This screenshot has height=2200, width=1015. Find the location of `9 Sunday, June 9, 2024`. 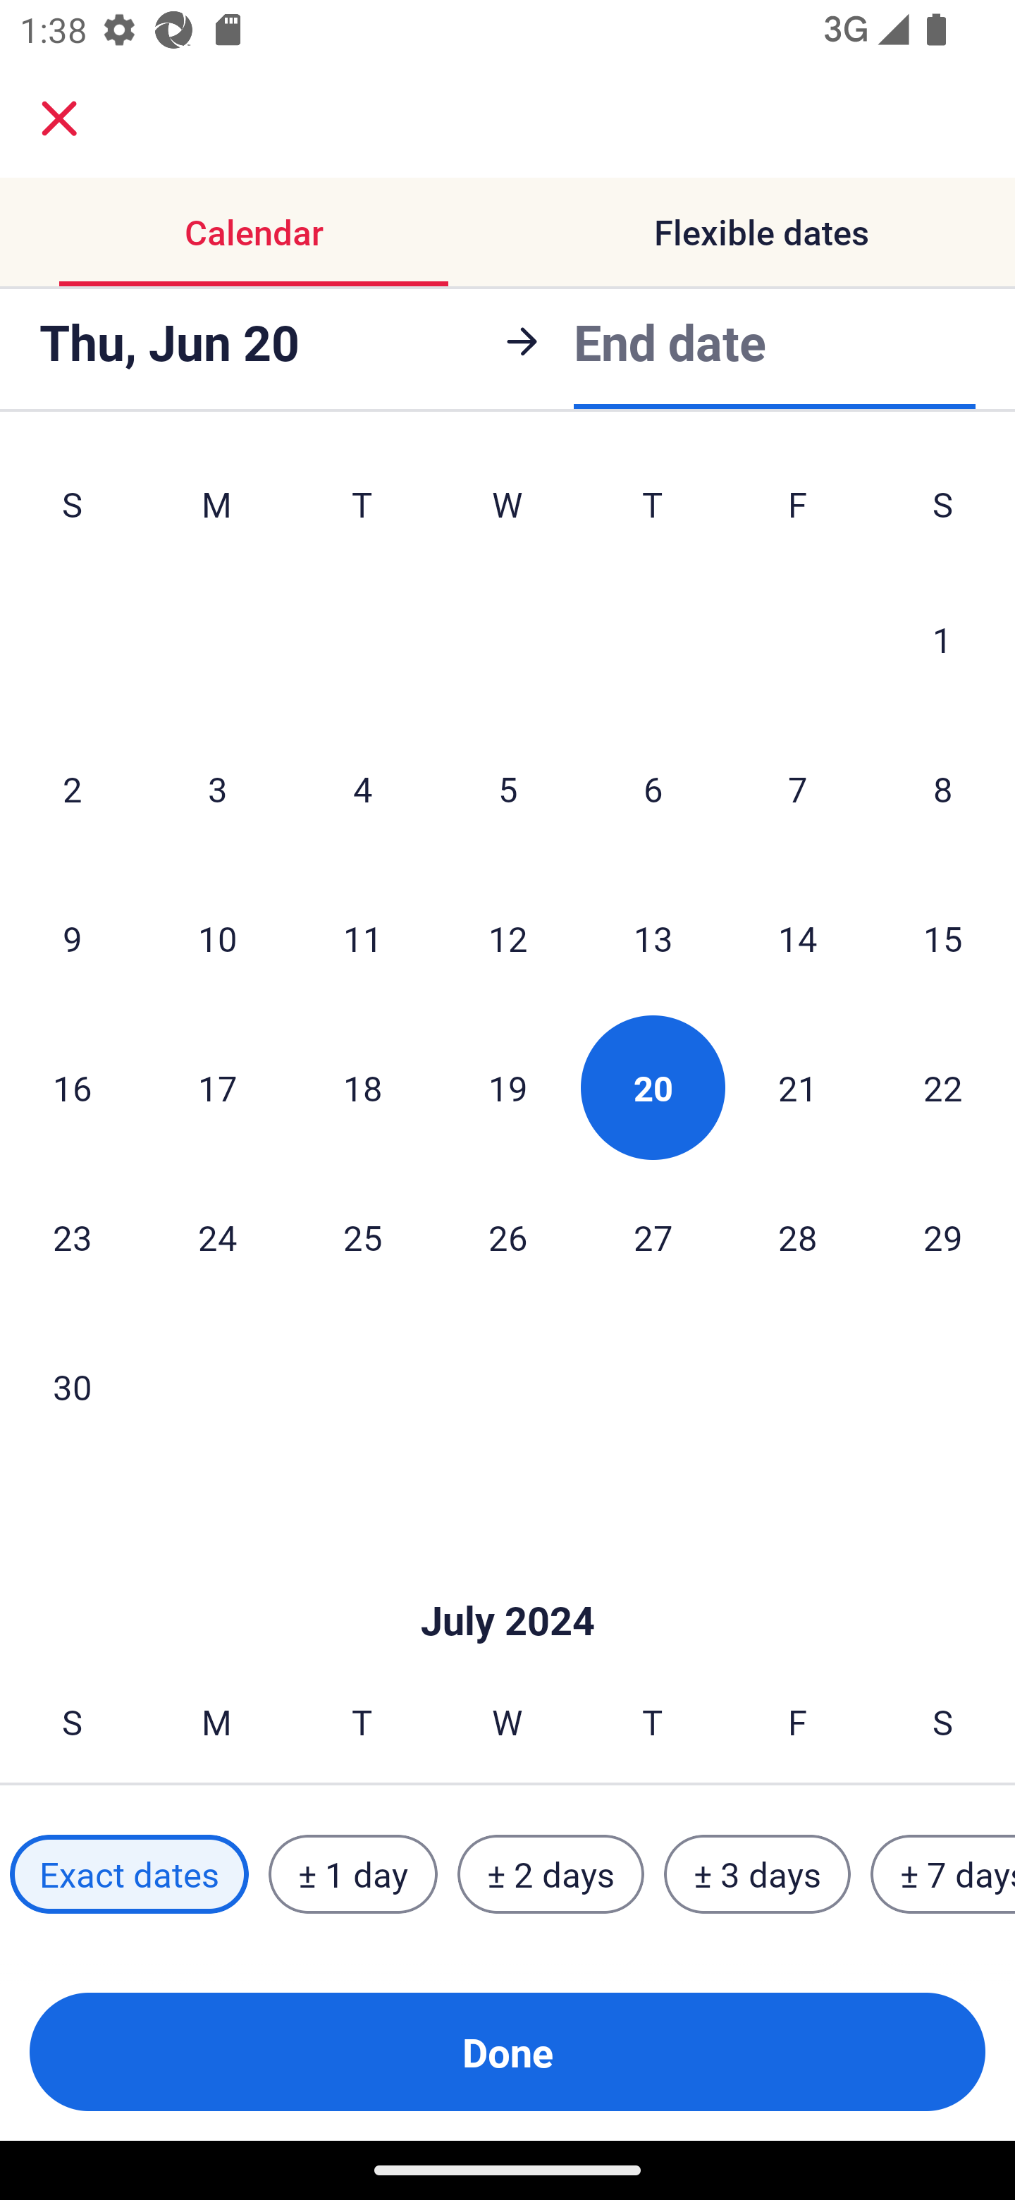

9 Sunday, June 9, 2024 is located at coordinates (72, 938).